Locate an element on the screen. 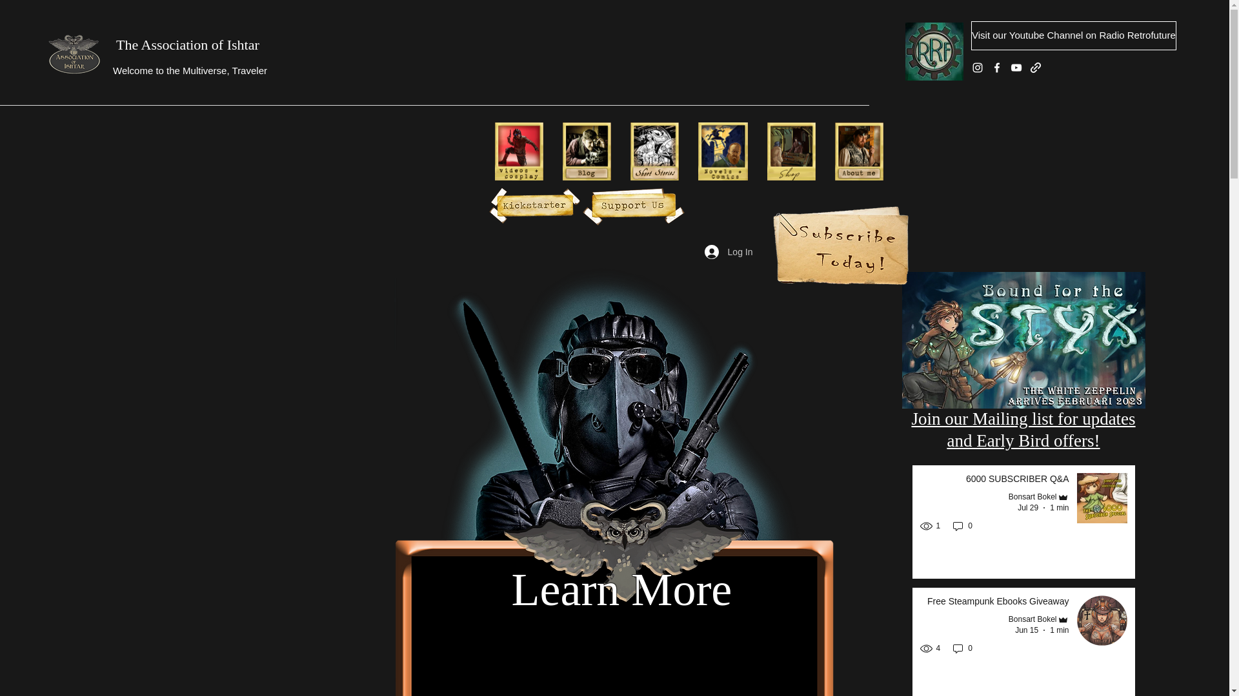 The width and height of the screenshot is (1239, 696). Jun 15 is located at coordinates (1026, 630).